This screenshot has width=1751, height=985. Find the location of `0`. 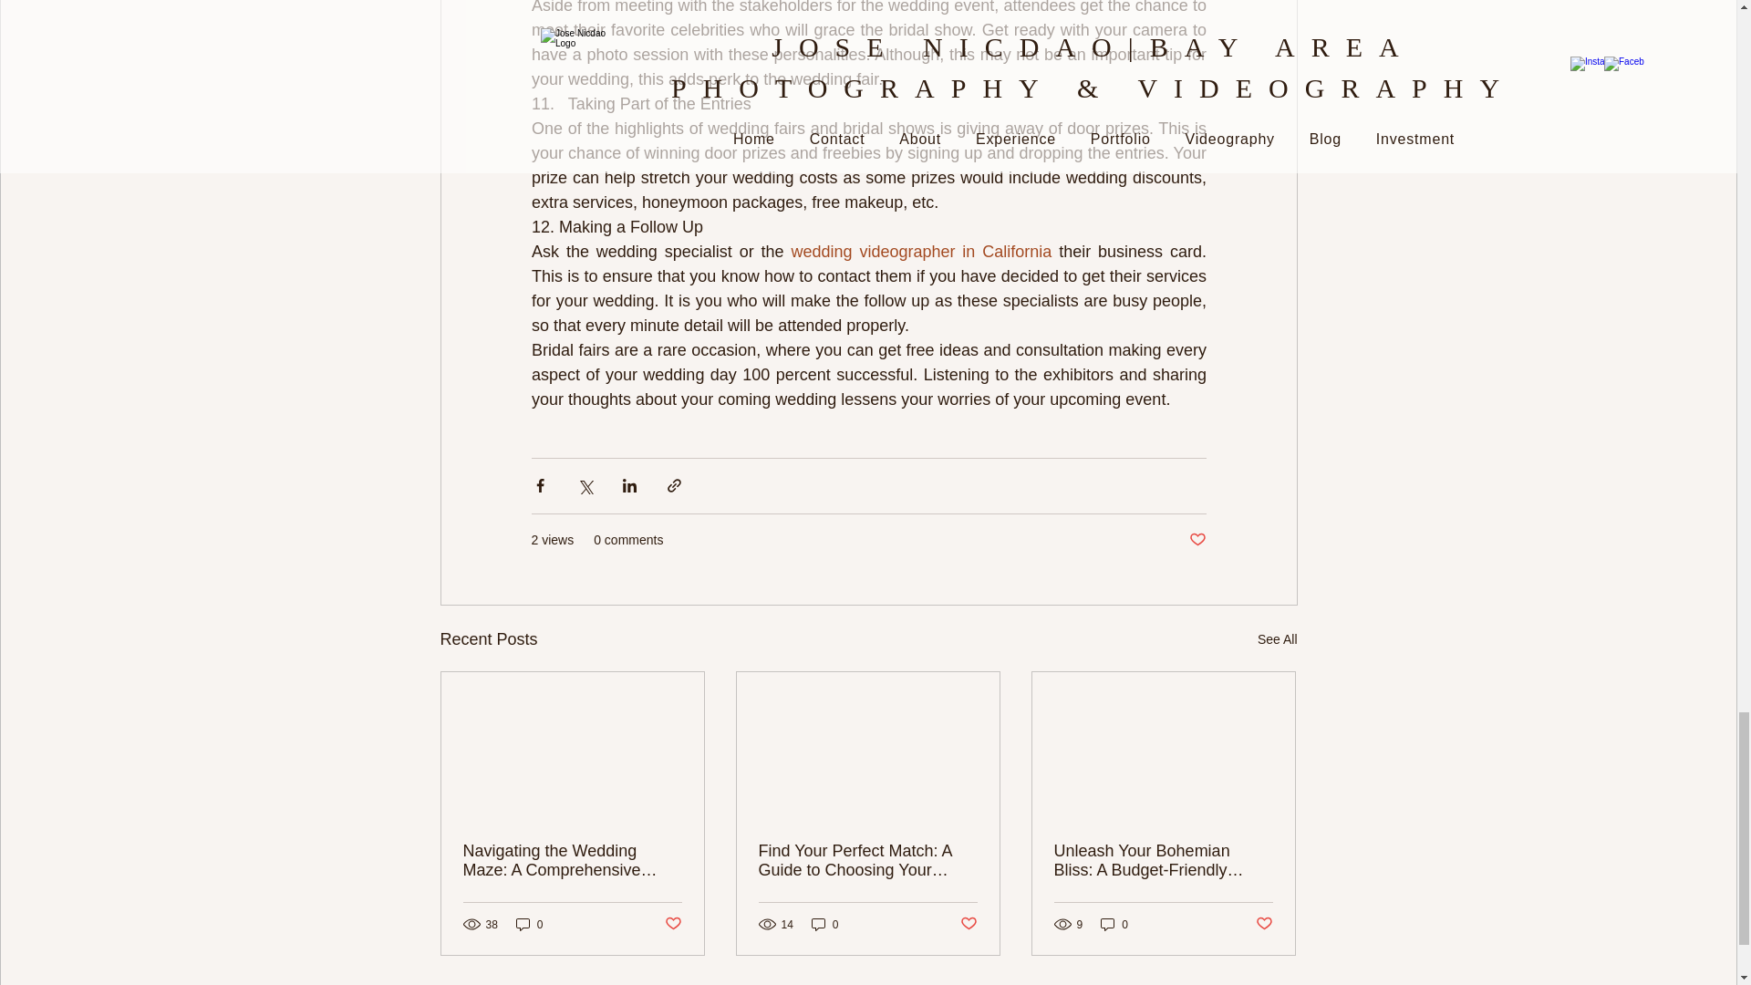

0 is located at coordinates (1114, 924).